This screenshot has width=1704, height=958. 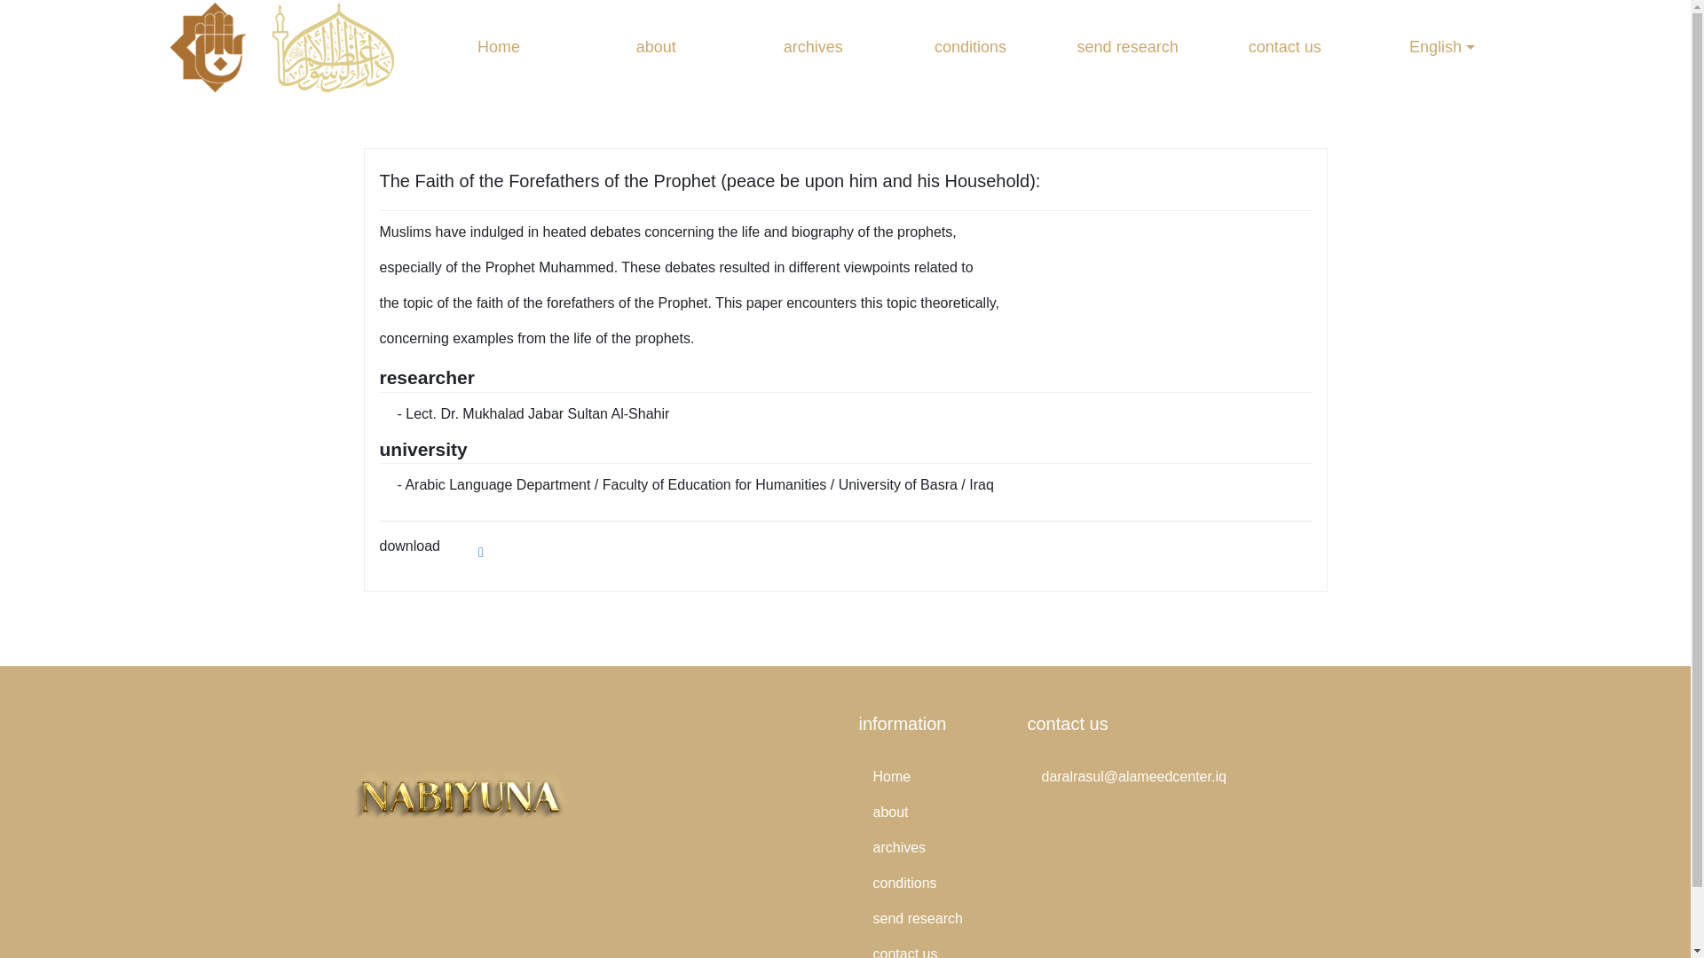 What do you see at coordinates (930, 848) in the screenshot?
I see `archives` at bounding box center [930, 848].